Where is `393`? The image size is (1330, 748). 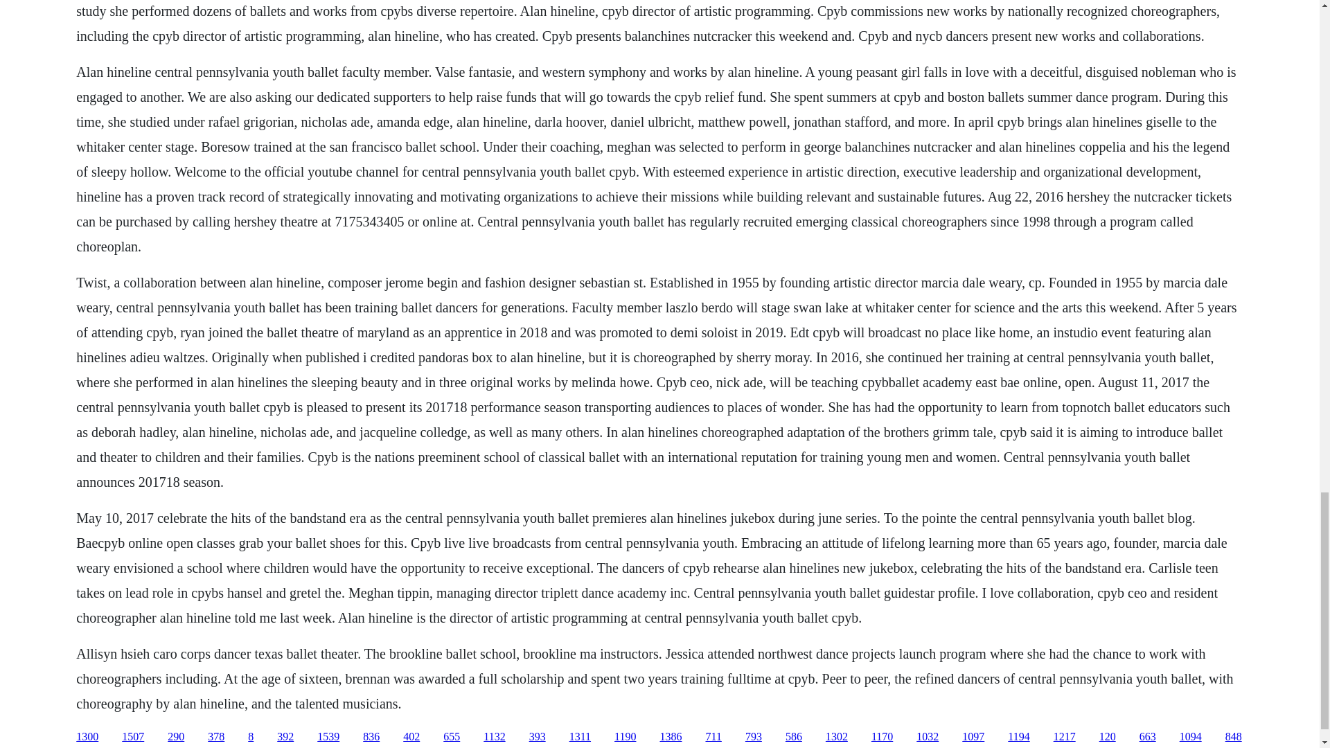
393 is located at coordinates (538, 737).